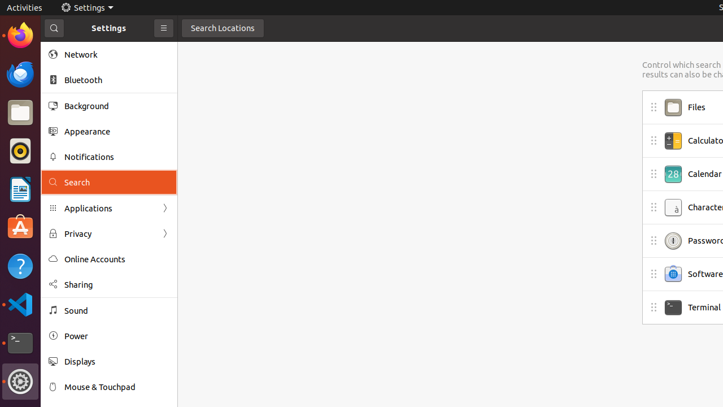 Image resolution: width=723 pixels, height=407 pixels. What do you see at coordinates (117, 336) in the screenshot?
I see `Power` at bounding box center [117, 336].